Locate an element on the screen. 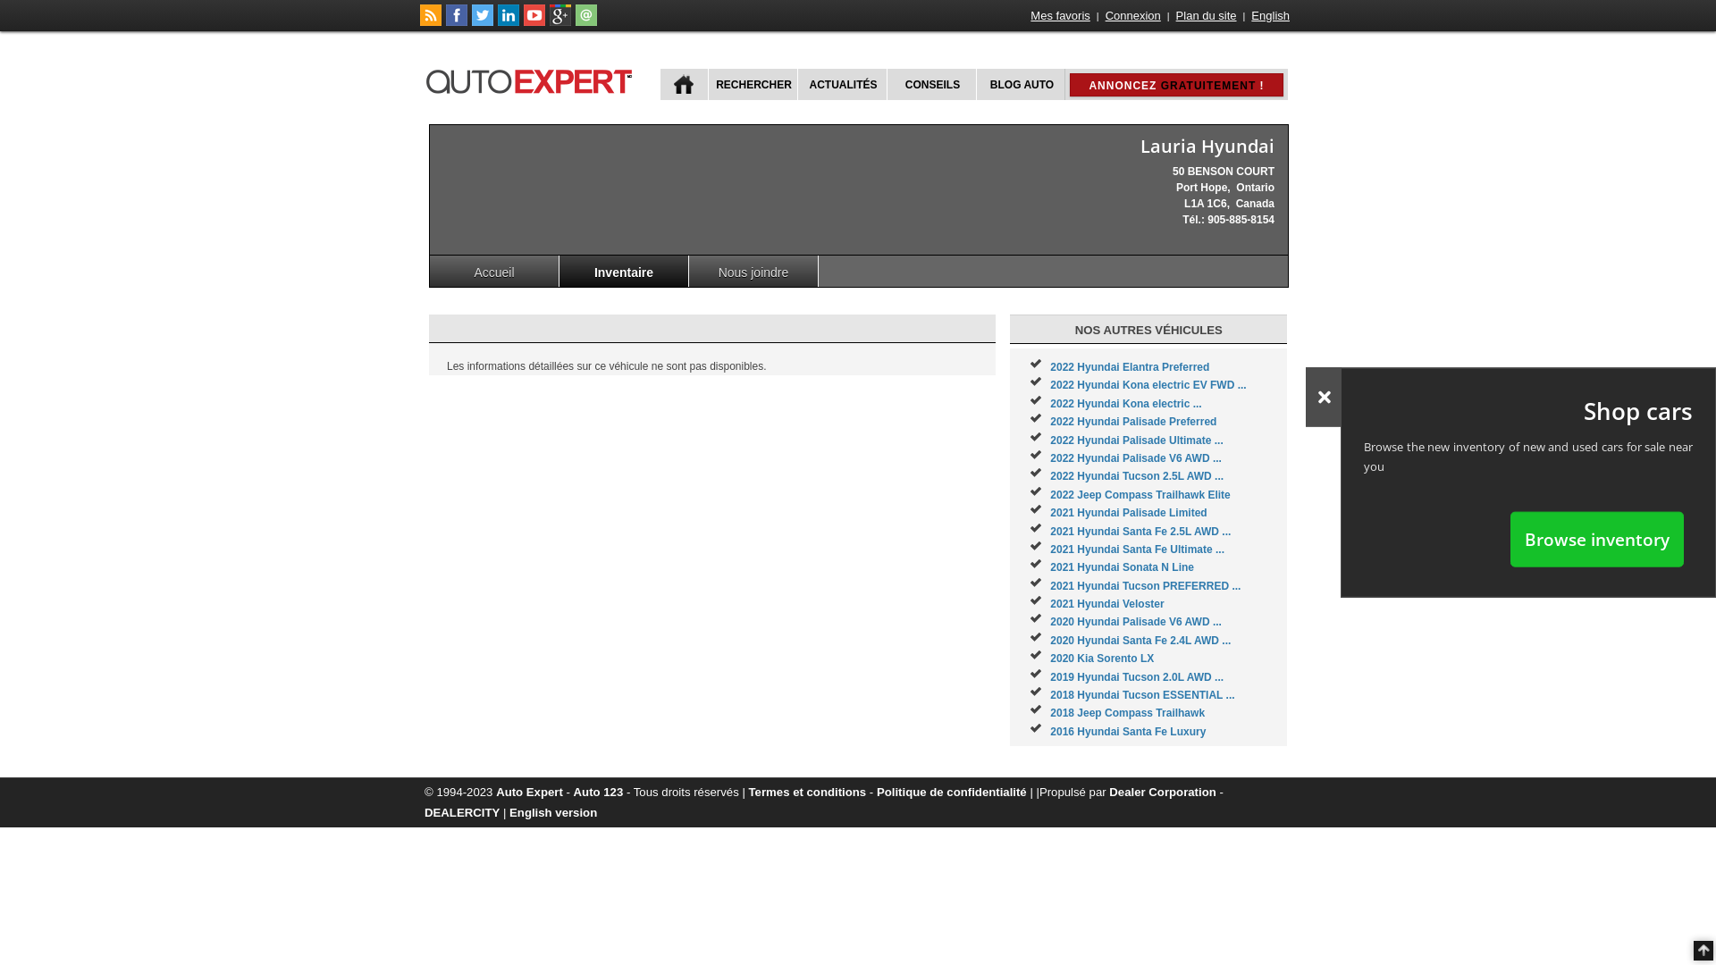 The height and width of the screenshot is (965, 1716). Nous joindre is located at coordinates (754, 272).